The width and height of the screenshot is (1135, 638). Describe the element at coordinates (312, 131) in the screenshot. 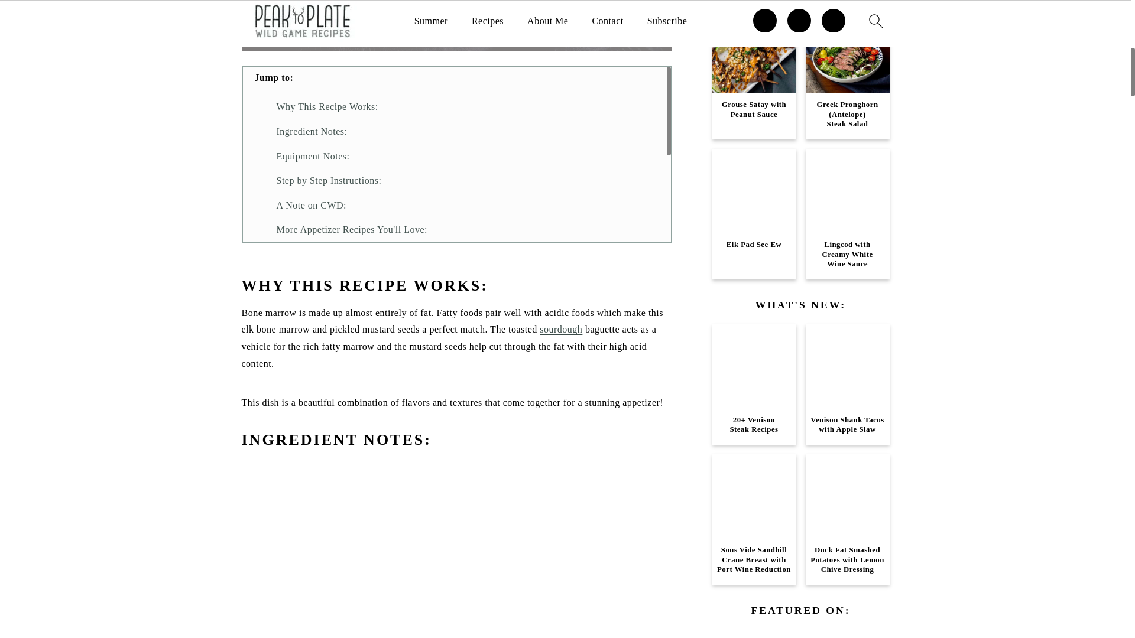

I see `Ingredient Notes:` at that location.